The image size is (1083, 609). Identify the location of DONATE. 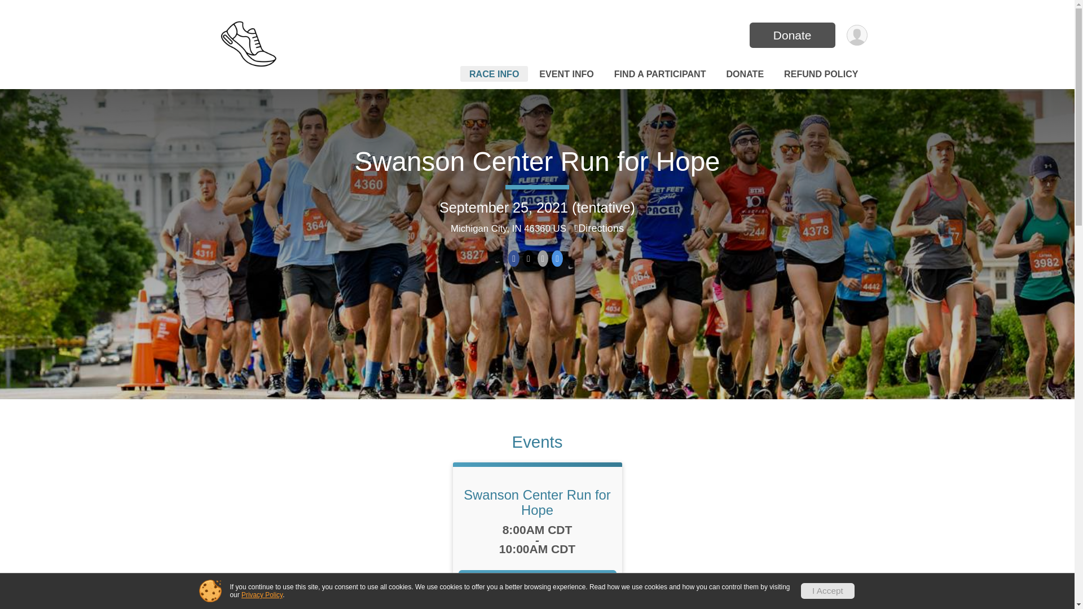
(745, 73).